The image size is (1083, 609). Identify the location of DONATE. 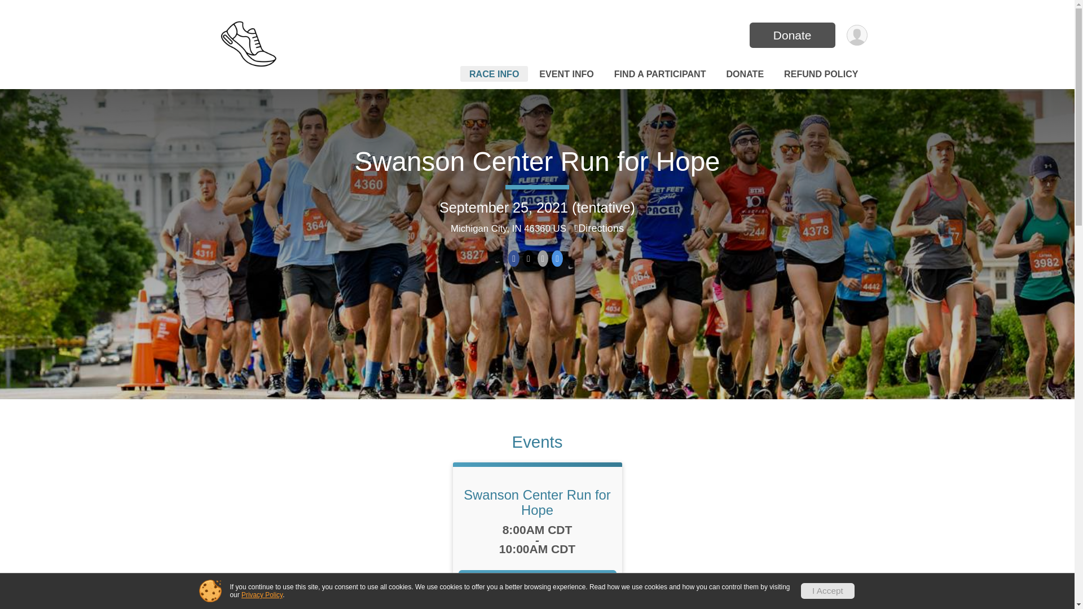
(745, 73).